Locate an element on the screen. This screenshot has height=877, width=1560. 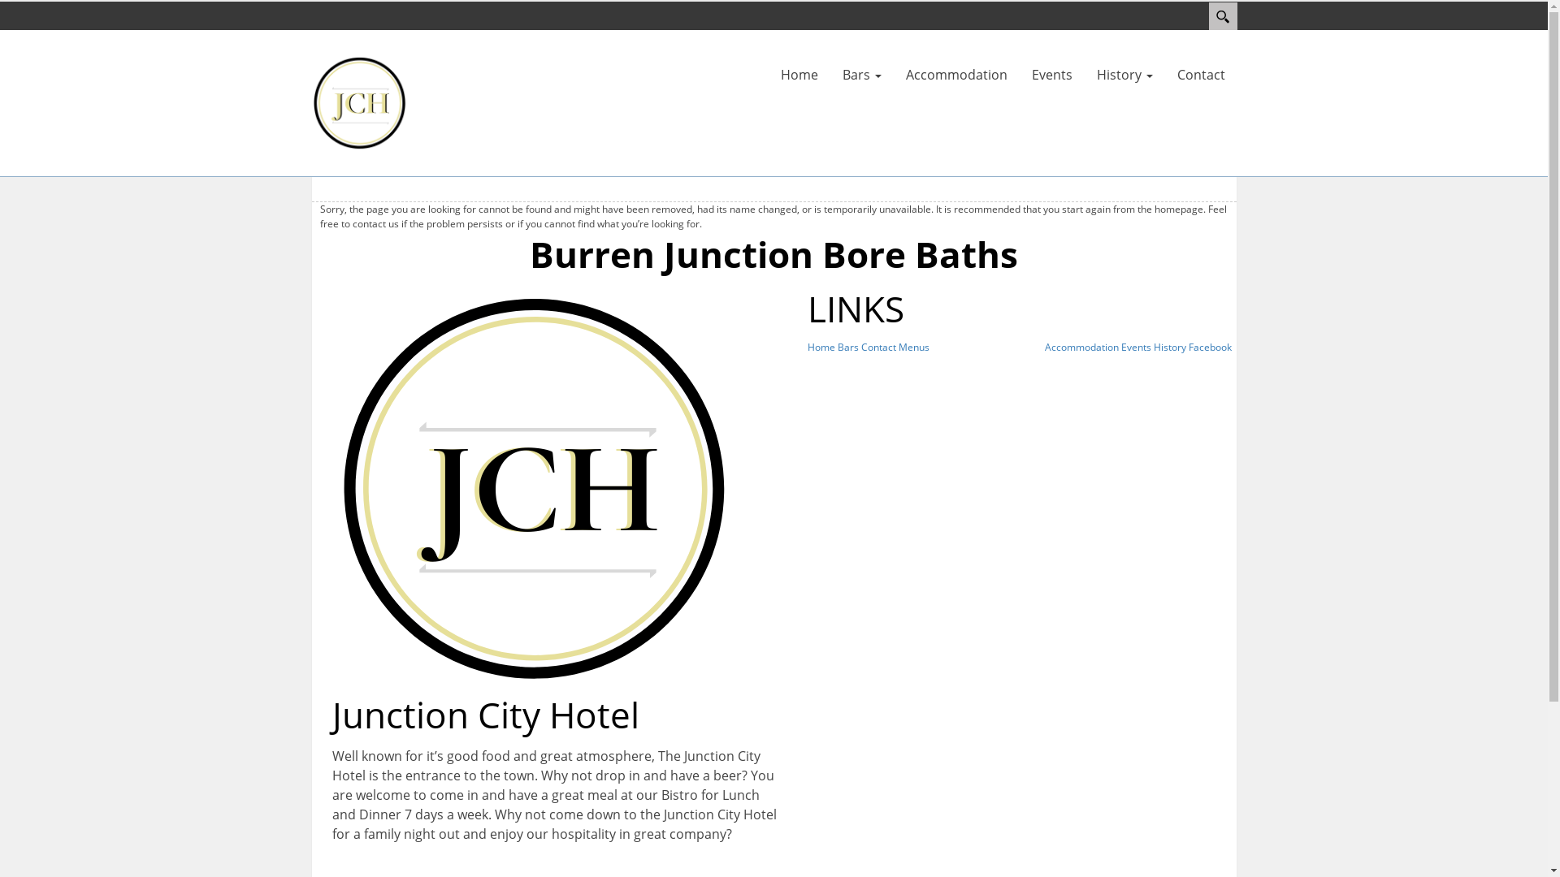
Menus is located at coordinates (914, 348).